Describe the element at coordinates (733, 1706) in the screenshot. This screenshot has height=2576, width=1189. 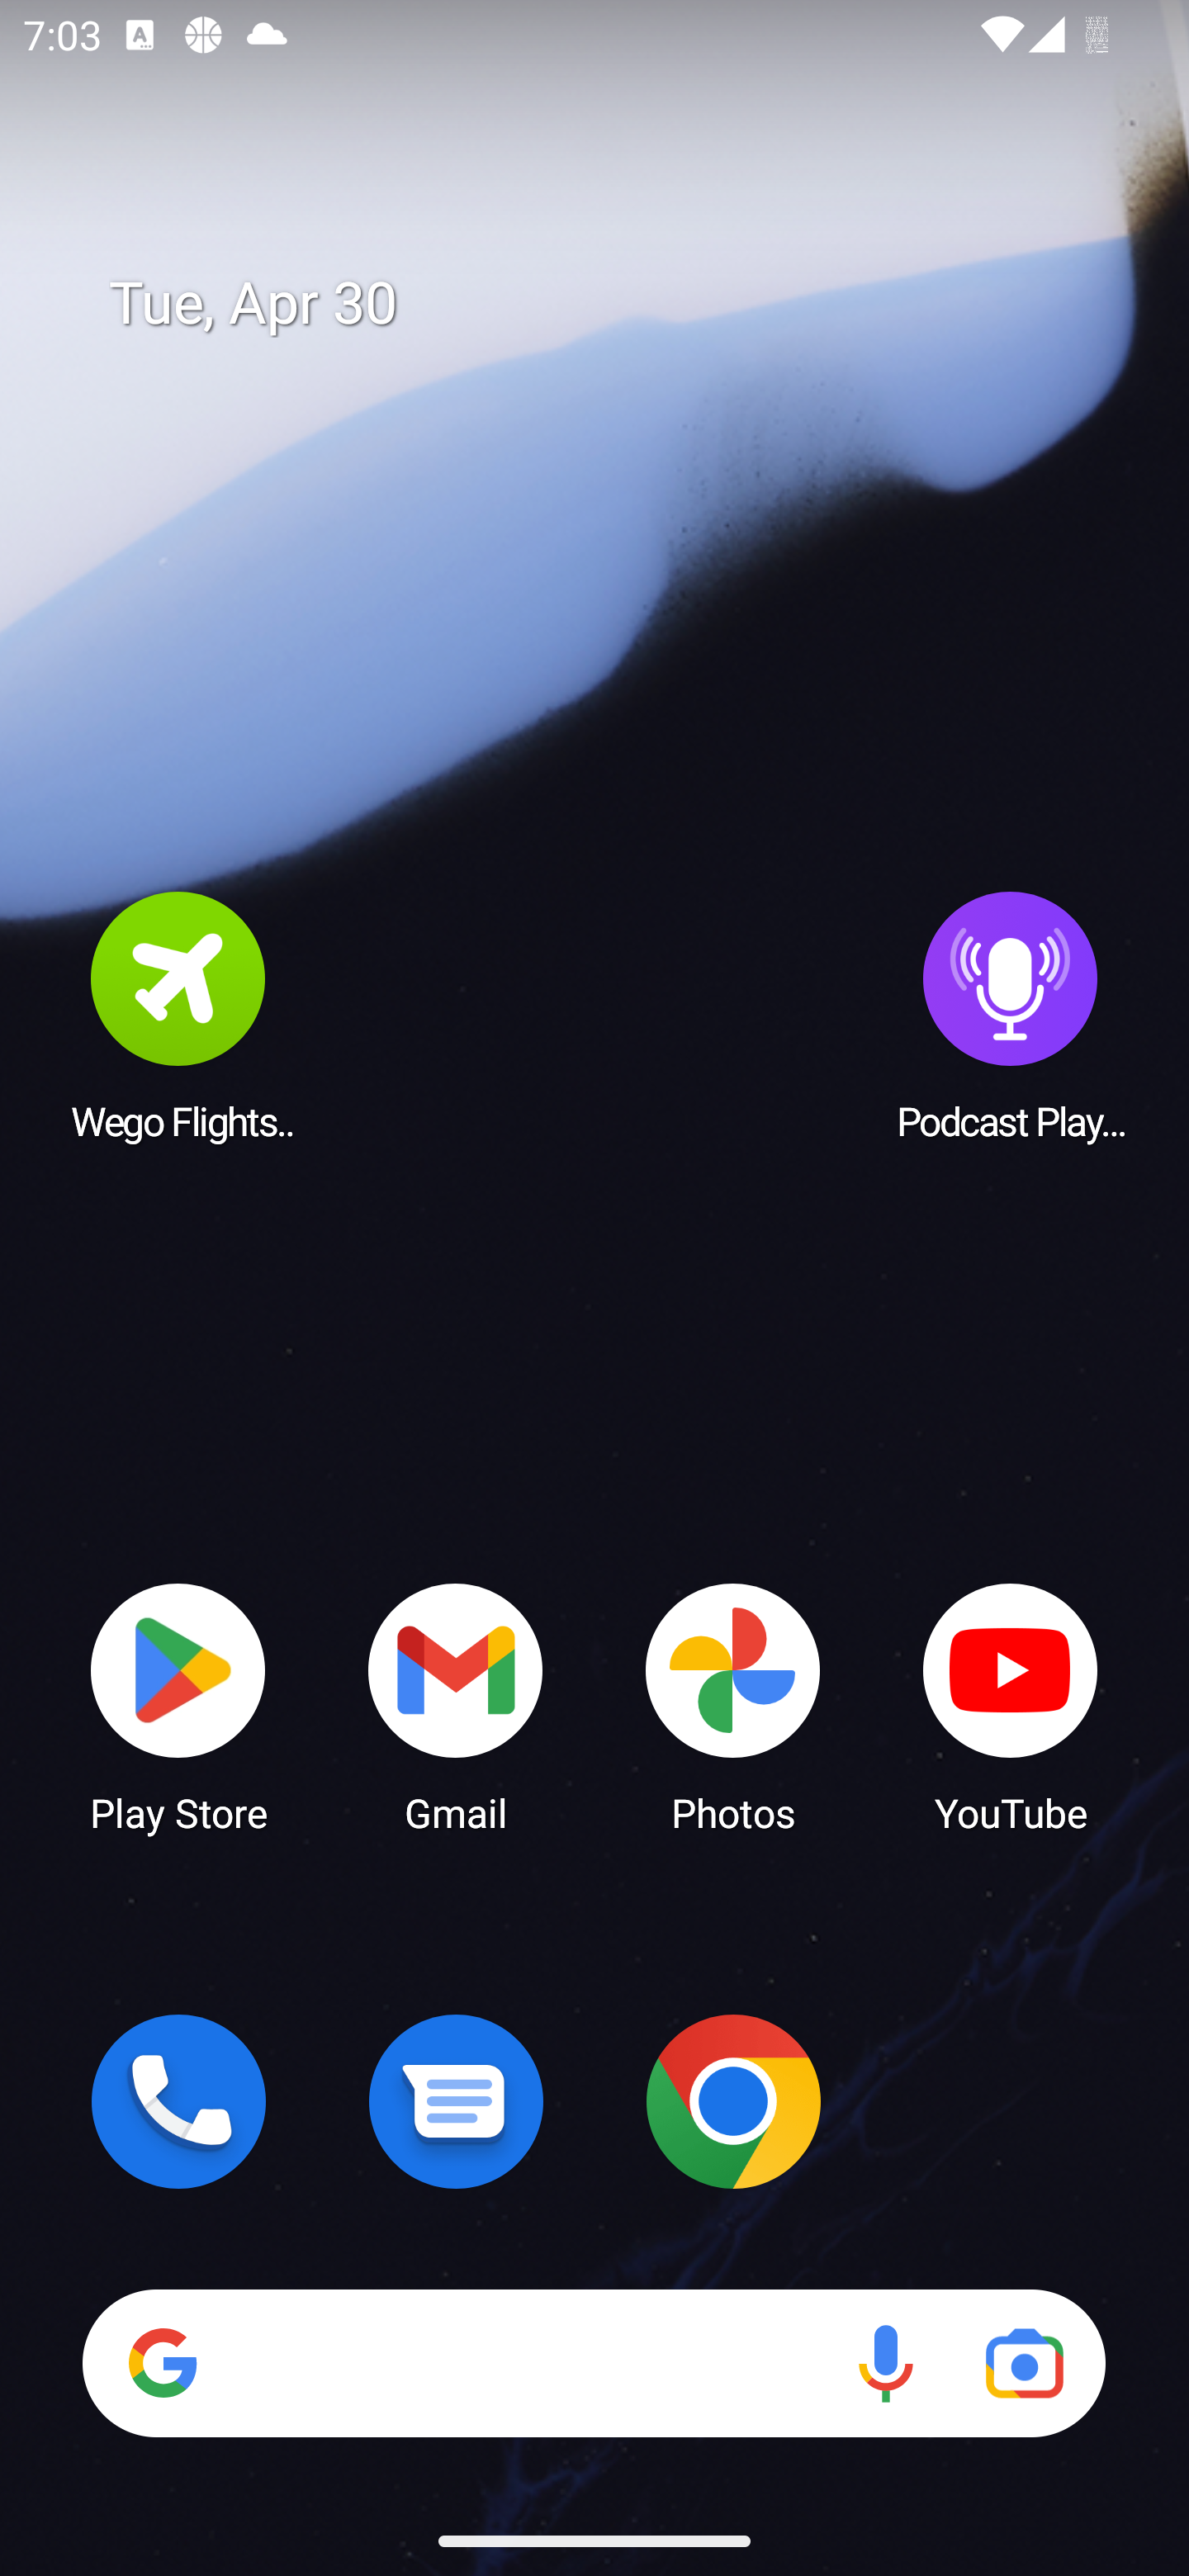
I see `Photos` at that location.